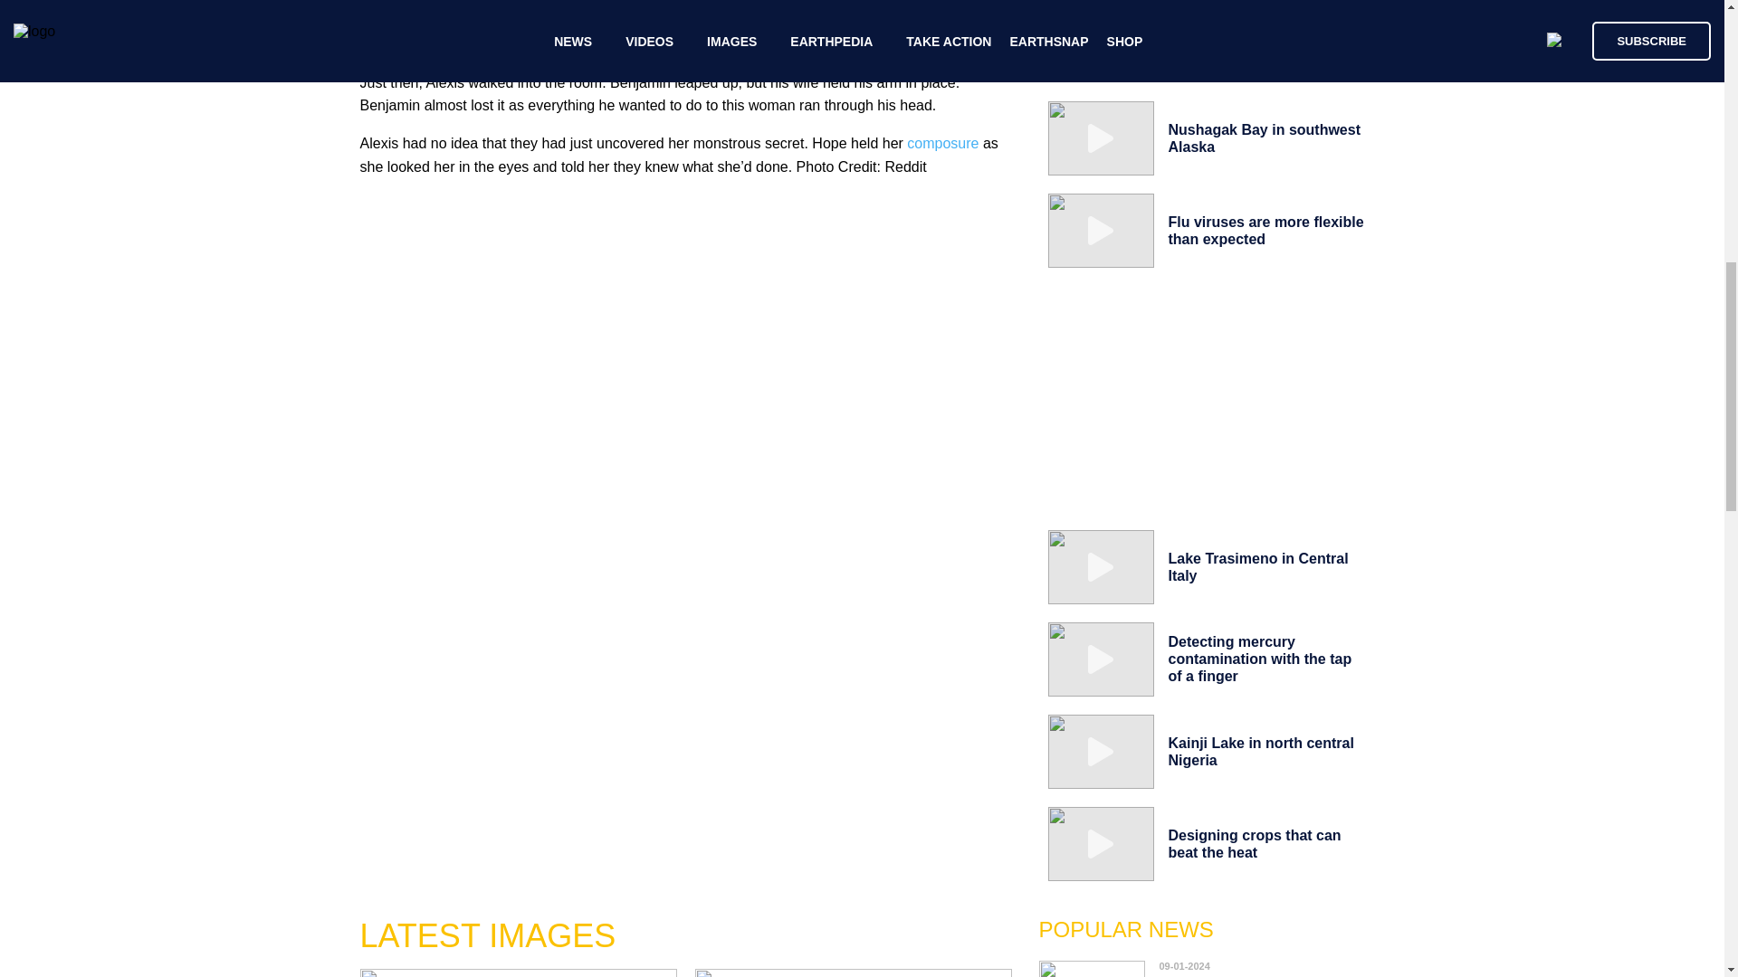 Image resolution: width=1738 pixels, height=977 pixels. I want to click on What powers the sun's supersonic solar wind?, so click(1240, 972).